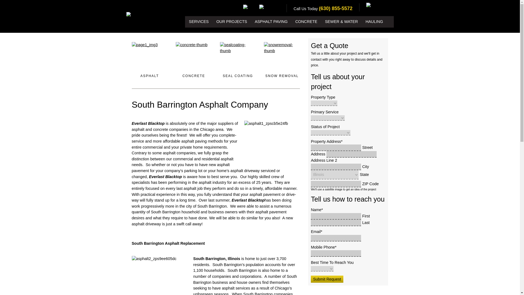 The width and height of the screenshot is (524, 295). What do you see at coordinates (306, 22) in the screenshot?
I see `CONCRETE` at bounding box center [306, 22].